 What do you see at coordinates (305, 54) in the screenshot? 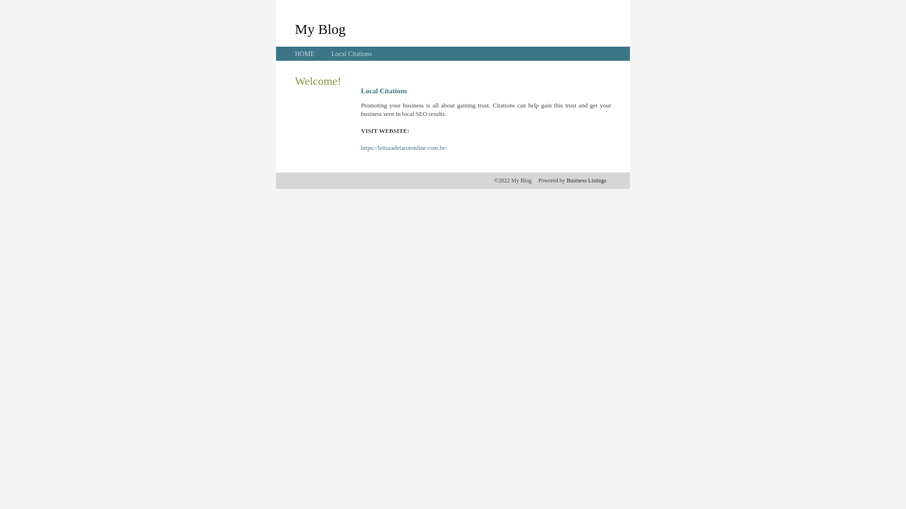
I see `HOME` at bounding box center [305, 54].